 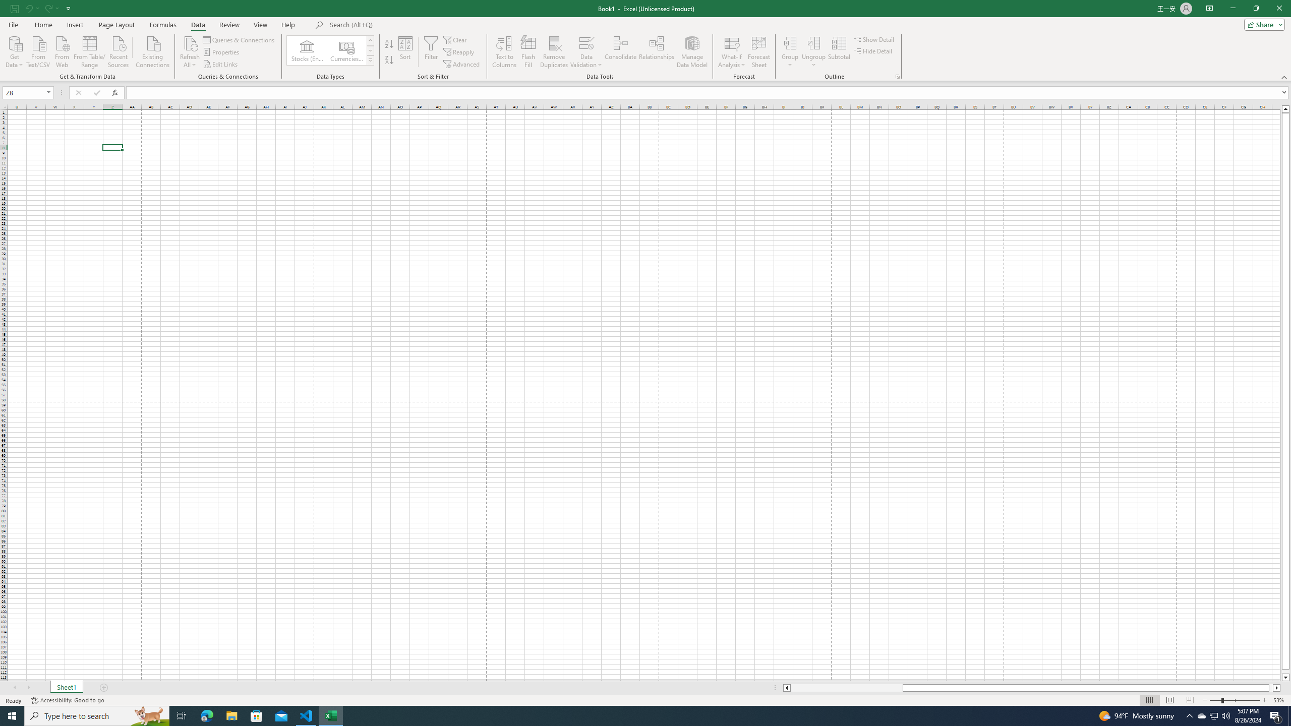 I want to click on Hide Detail, so click(x=873, y=50).